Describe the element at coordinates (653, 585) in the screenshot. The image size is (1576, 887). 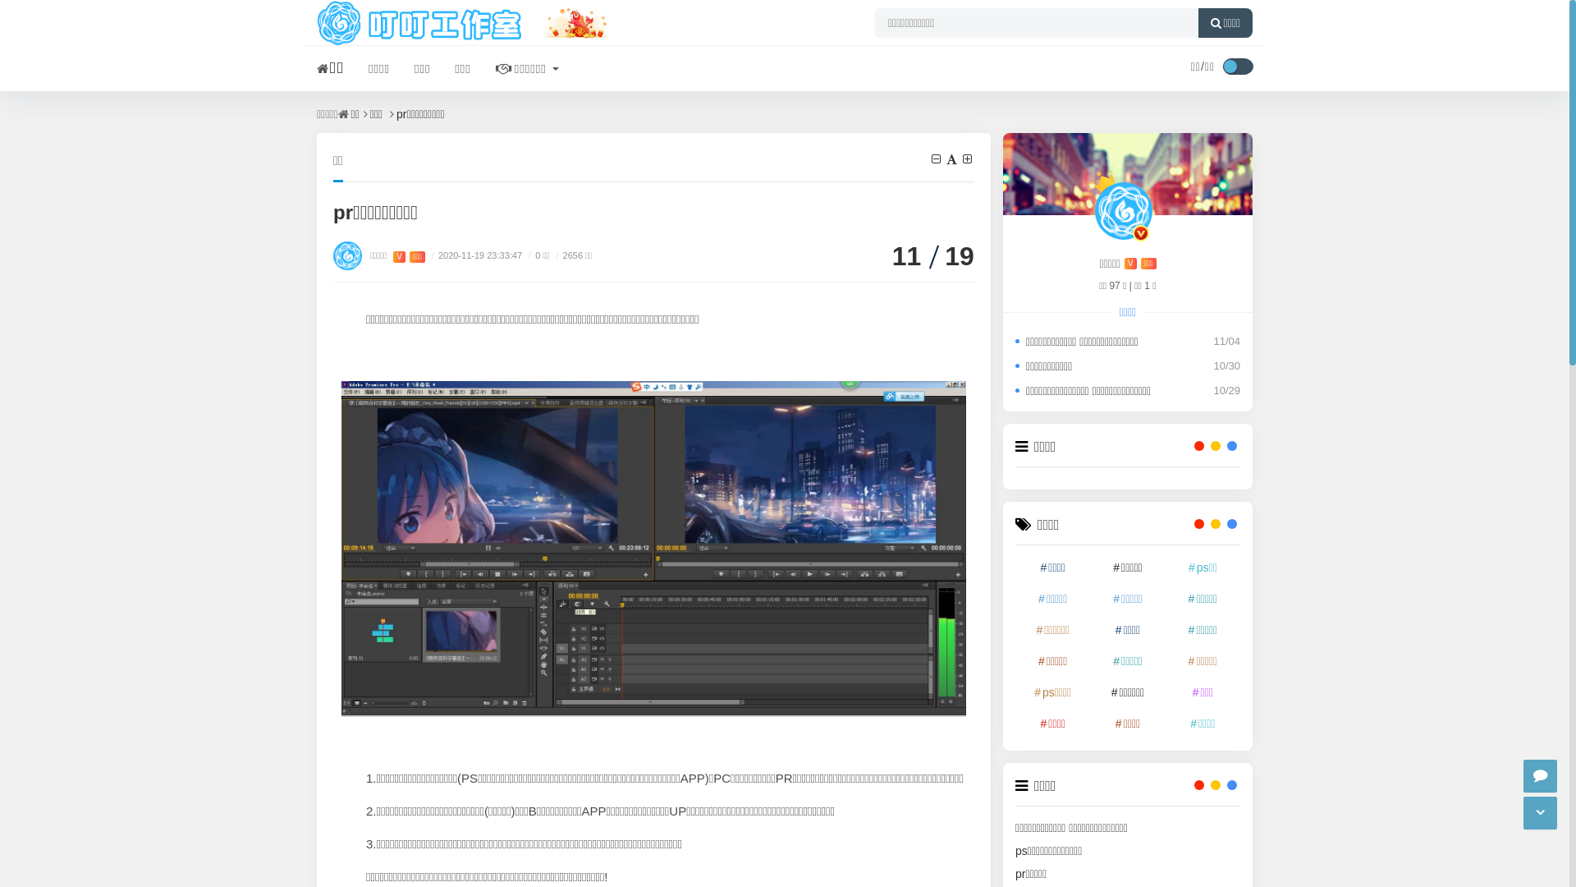
I see `timg.jpg` at that location.